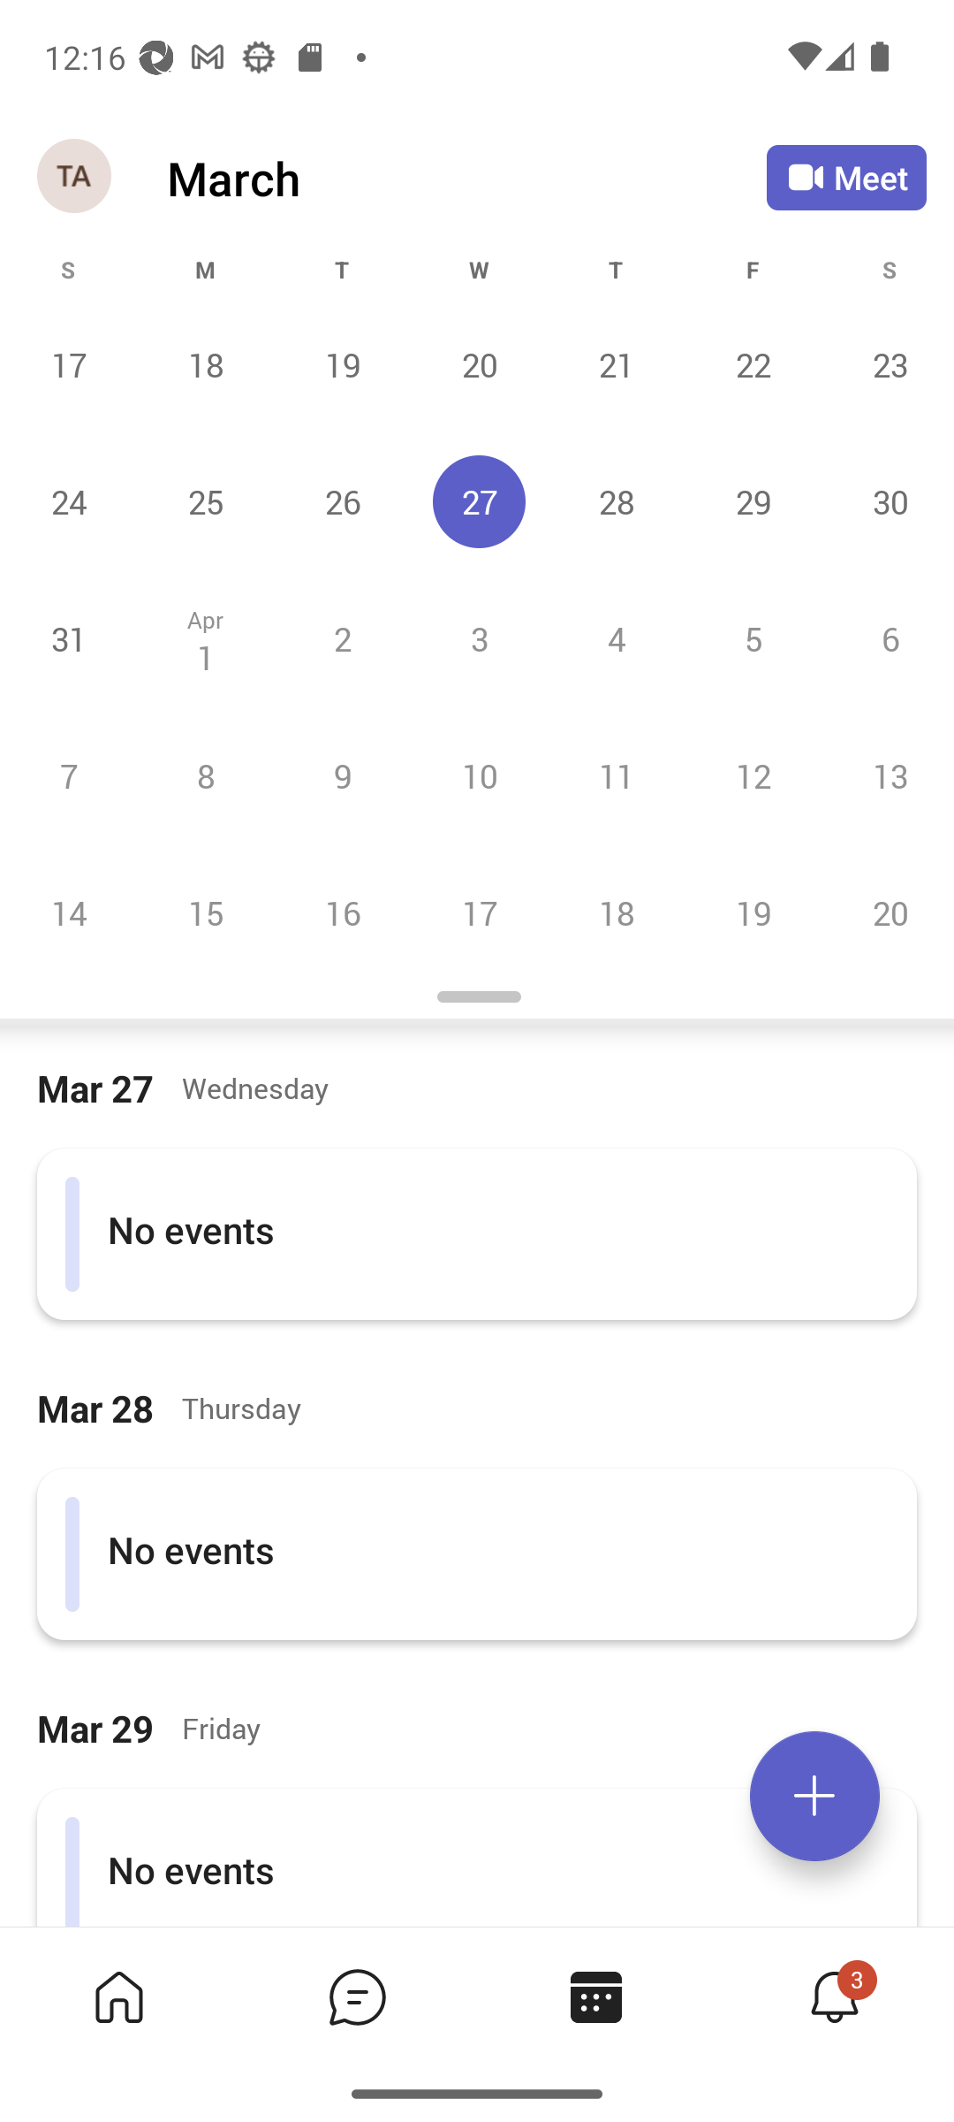 This screenshot has height=2122, width=954. I want to click on Tuesday, March 19 19, so click(342, 364).